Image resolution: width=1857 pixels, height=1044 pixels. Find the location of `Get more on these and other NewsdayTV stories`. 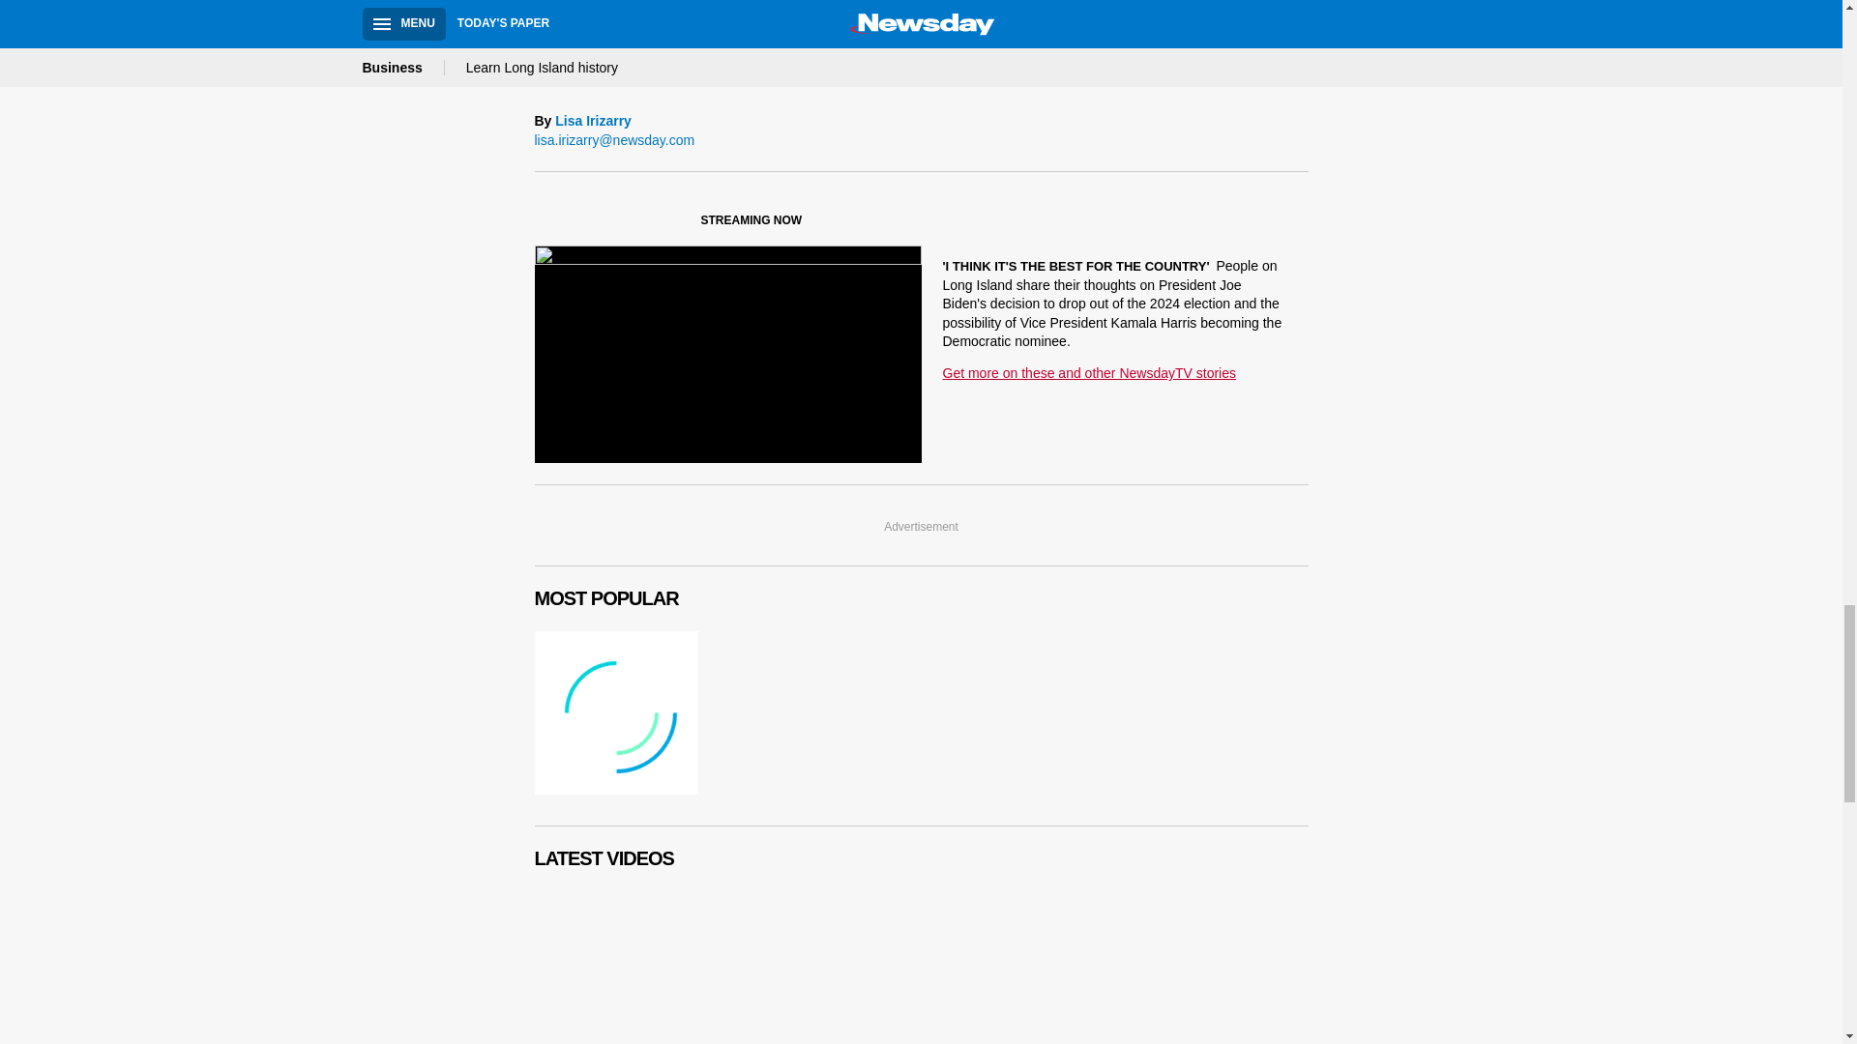

Get more on these and other NewsdayTV stories is located at coordinates (1087, 373).